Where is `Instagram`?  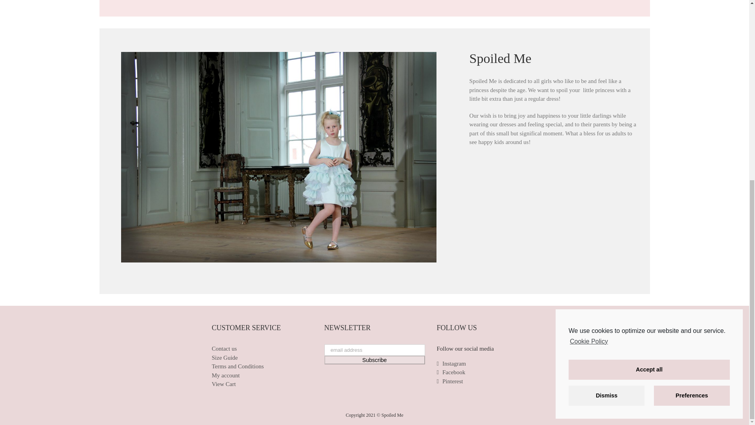 Instagram is located at coordinates (486, 364).